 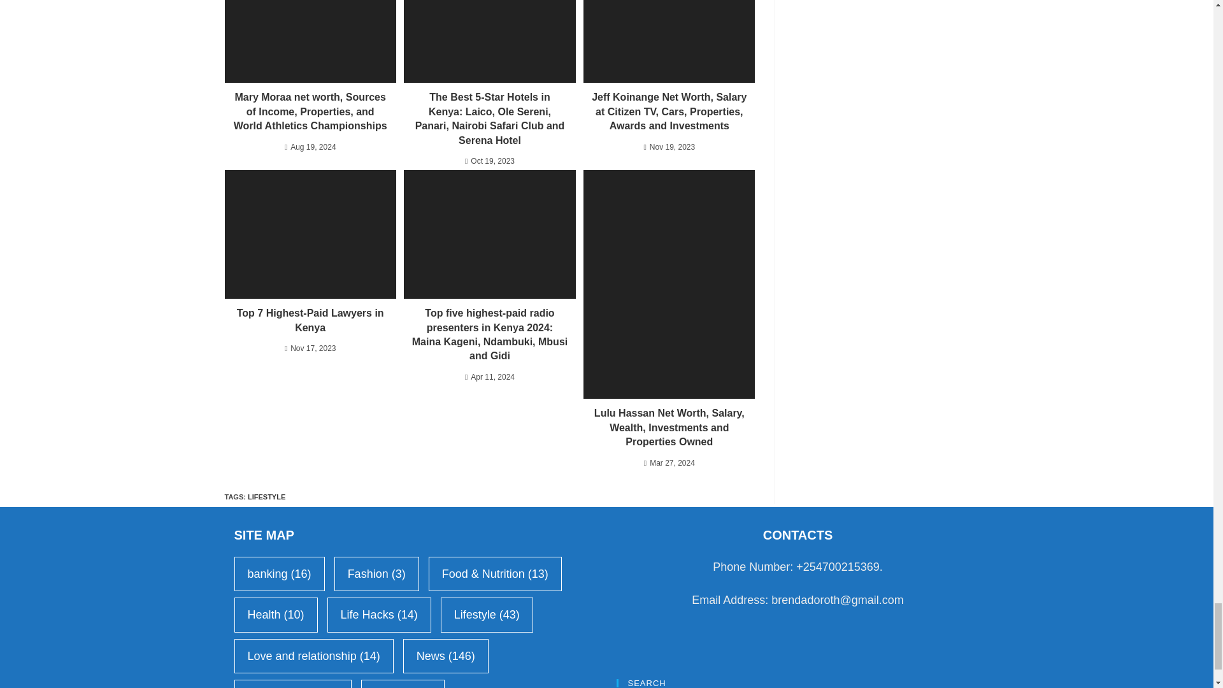 I want to click on Top 7 Highest-Paid Lawyers in Kenya, so click(x=310, y=320).